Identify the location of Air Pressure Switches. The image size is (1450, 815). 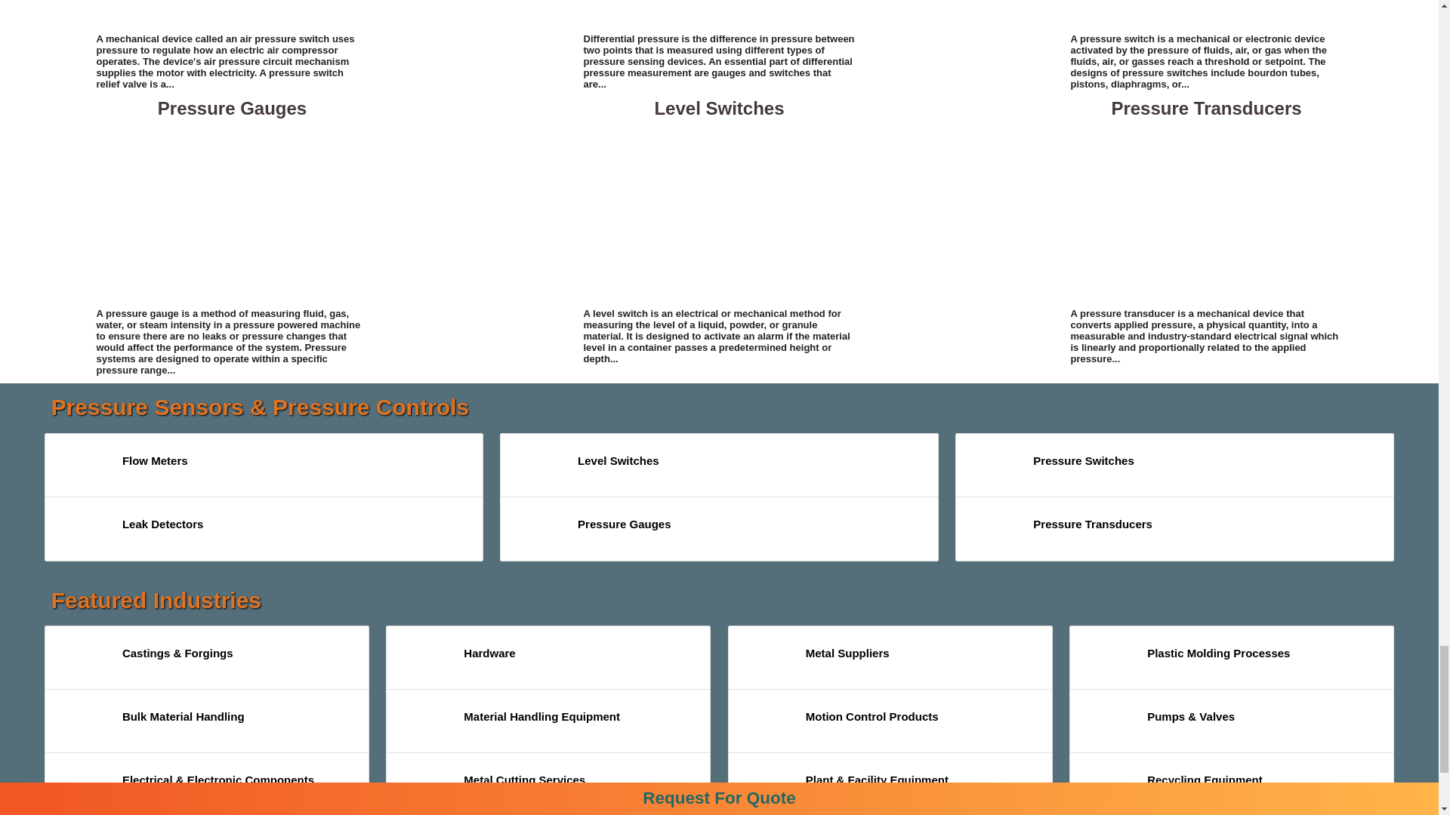
(233, 14).